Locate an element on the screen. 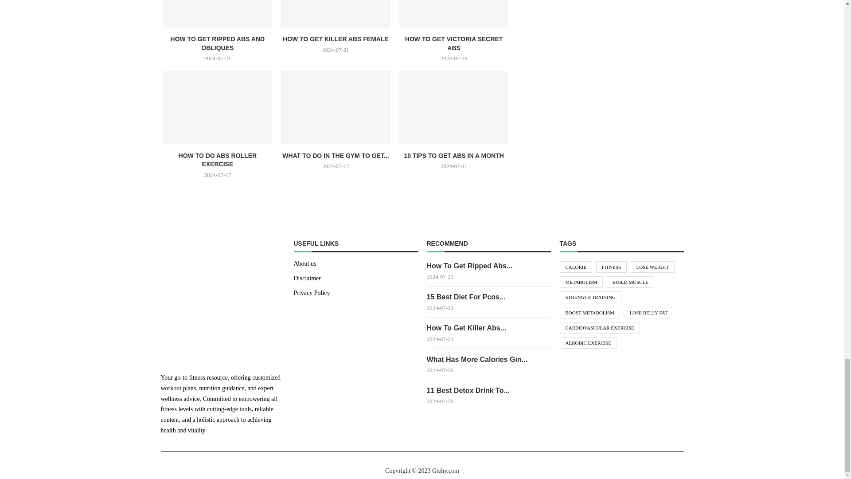  How To Get Killer Abs Female is located at coordinates (336, 13).